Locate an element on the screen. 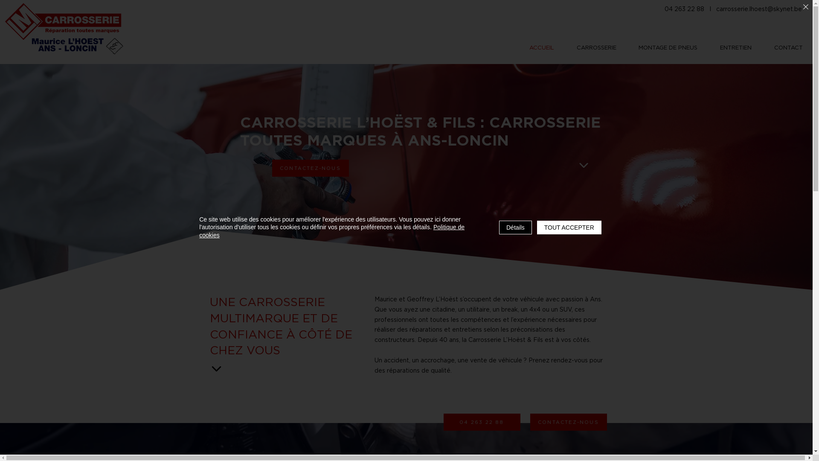 This screenshot has height=461, width=819. TOUT ACCEPTER is located at coordinates (569, 227).